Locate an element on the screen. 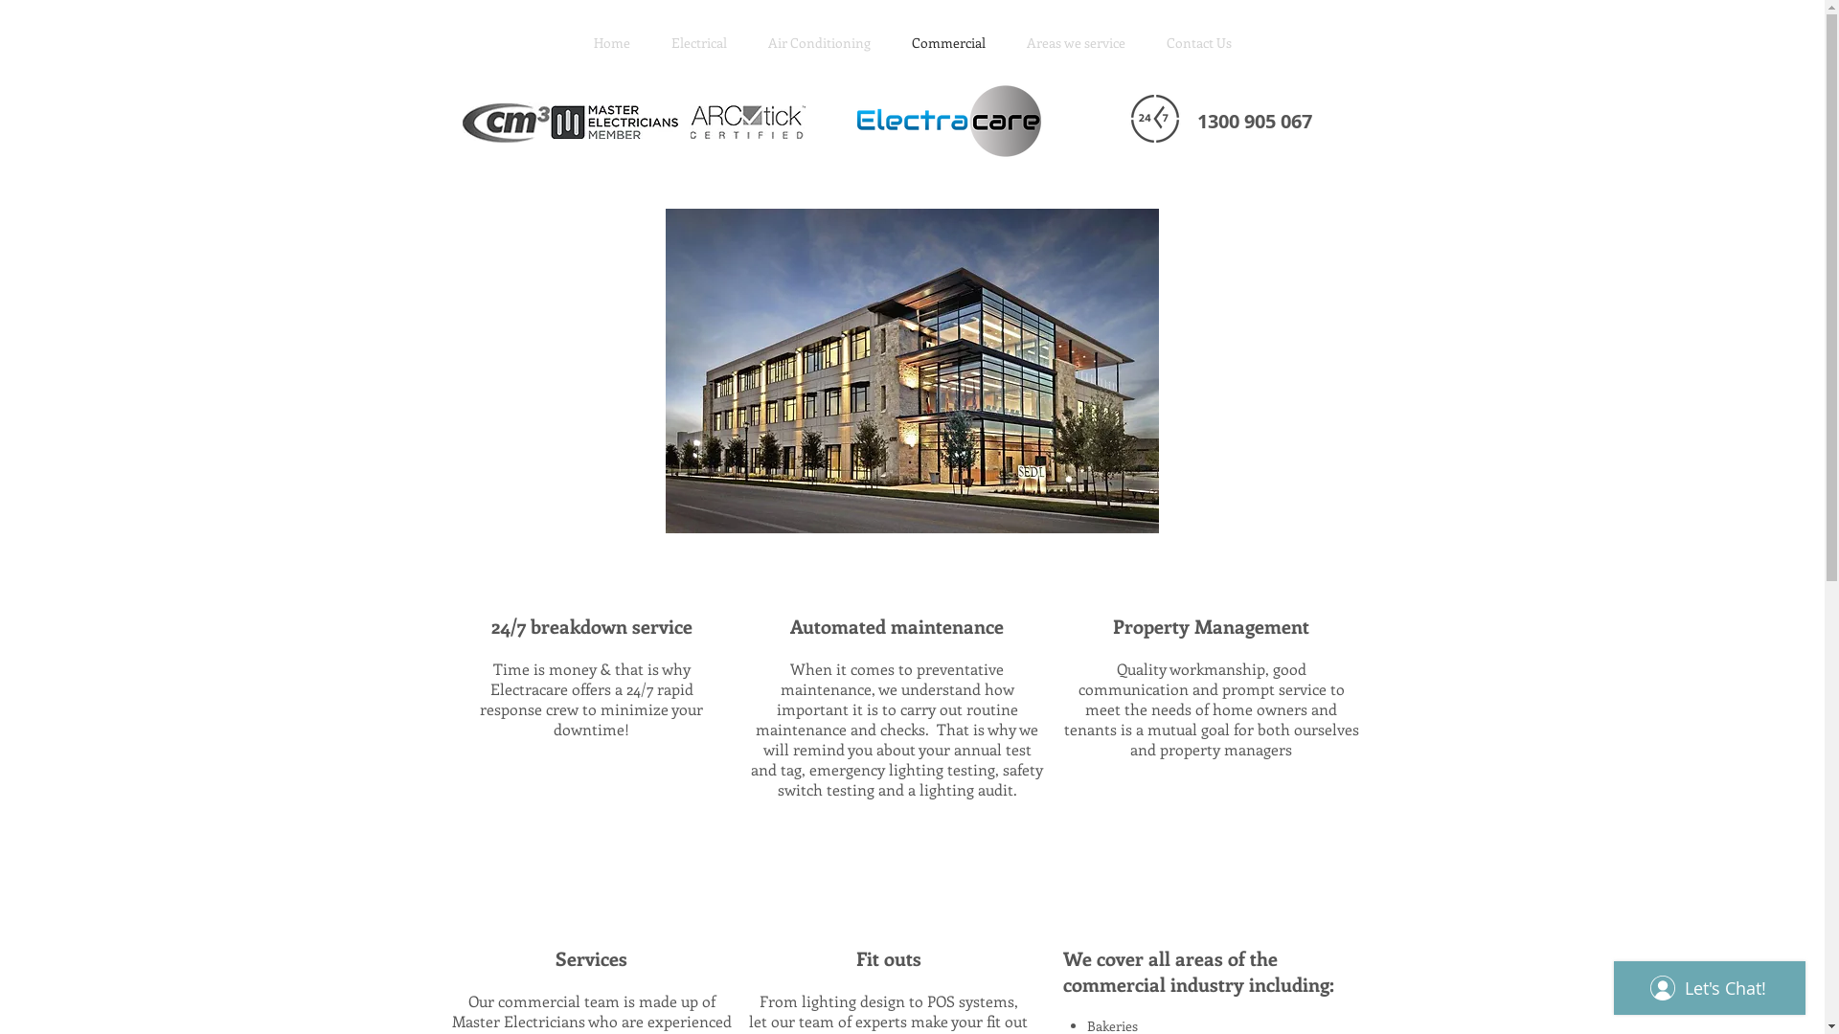  Commercial is located at coordinates (948, 43).